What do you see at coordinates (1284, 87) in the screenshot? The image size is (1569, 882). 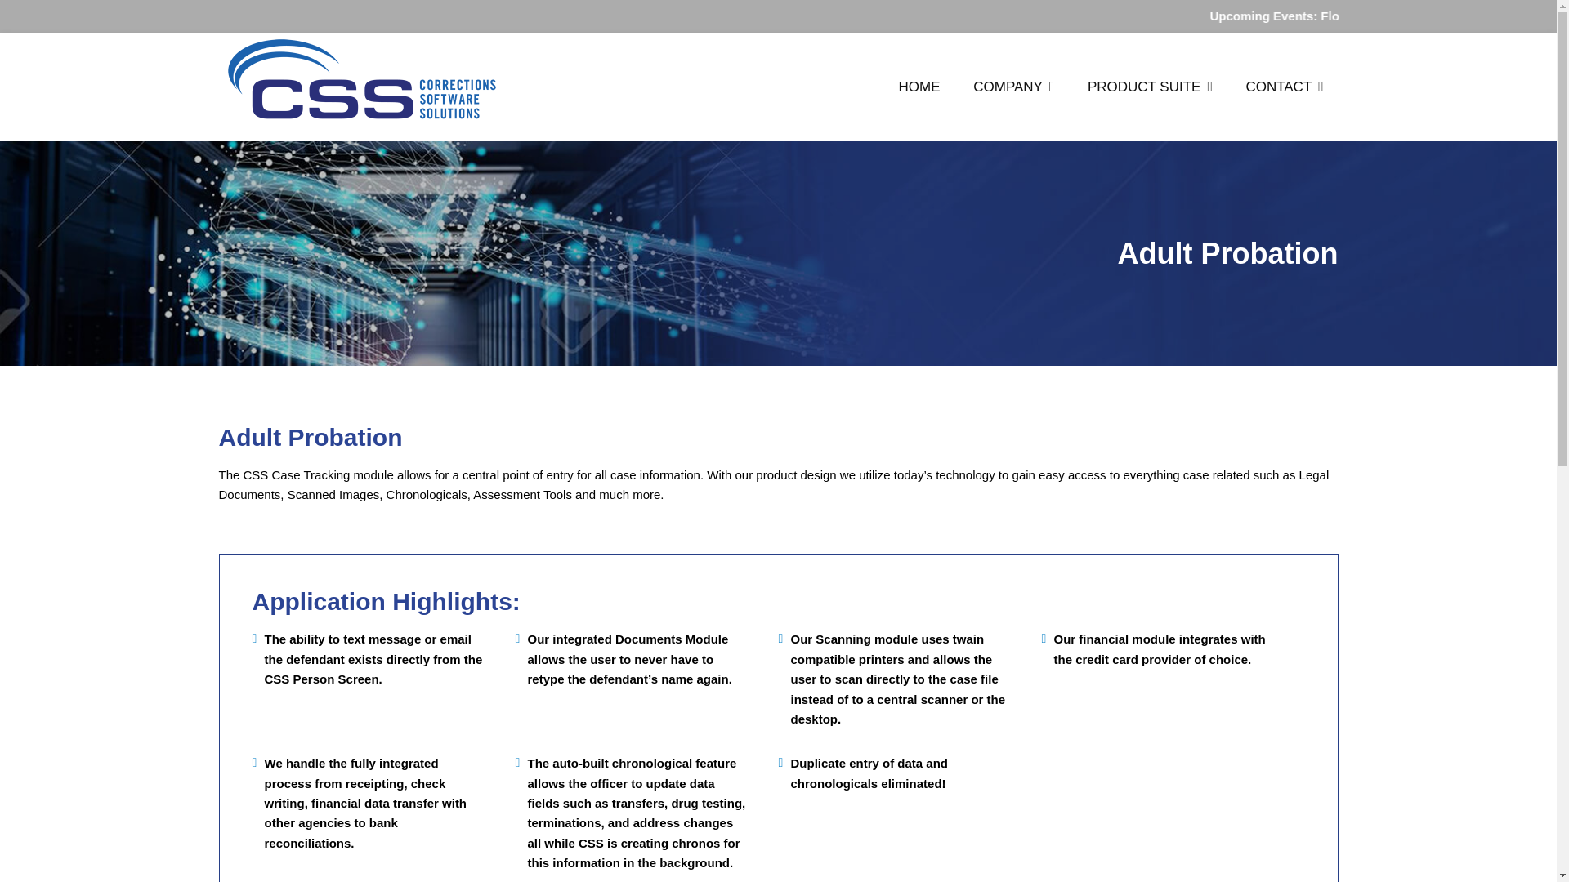 I see `CONTACT` at bounding box center [1284, 87].